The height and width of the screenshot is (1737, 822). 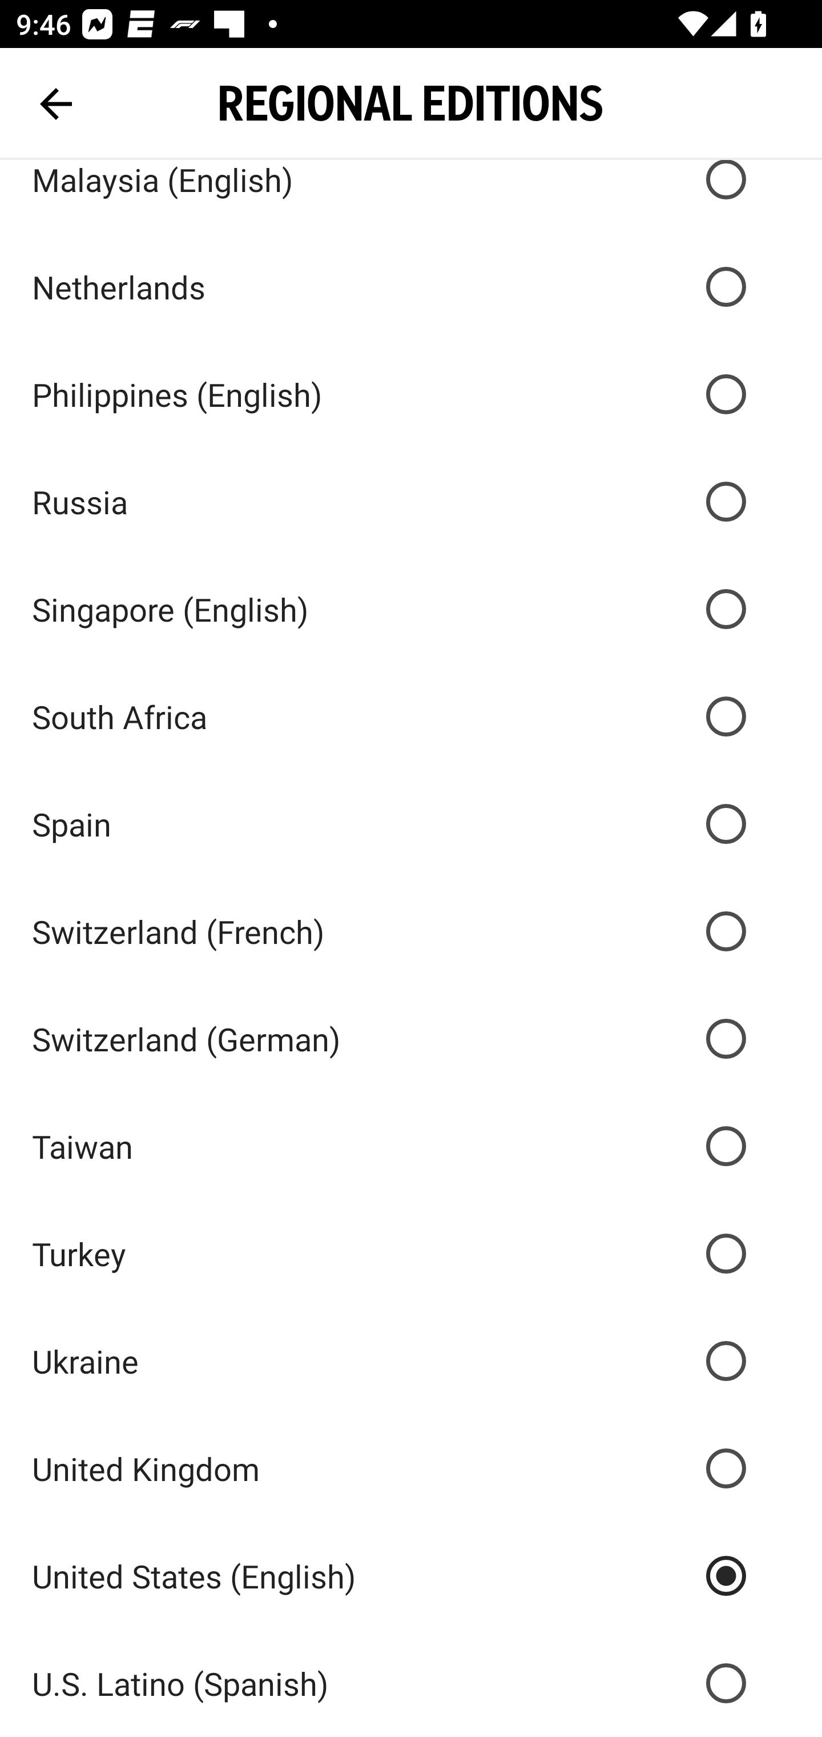 I want to click on Russia, so click(x=411, y=502).